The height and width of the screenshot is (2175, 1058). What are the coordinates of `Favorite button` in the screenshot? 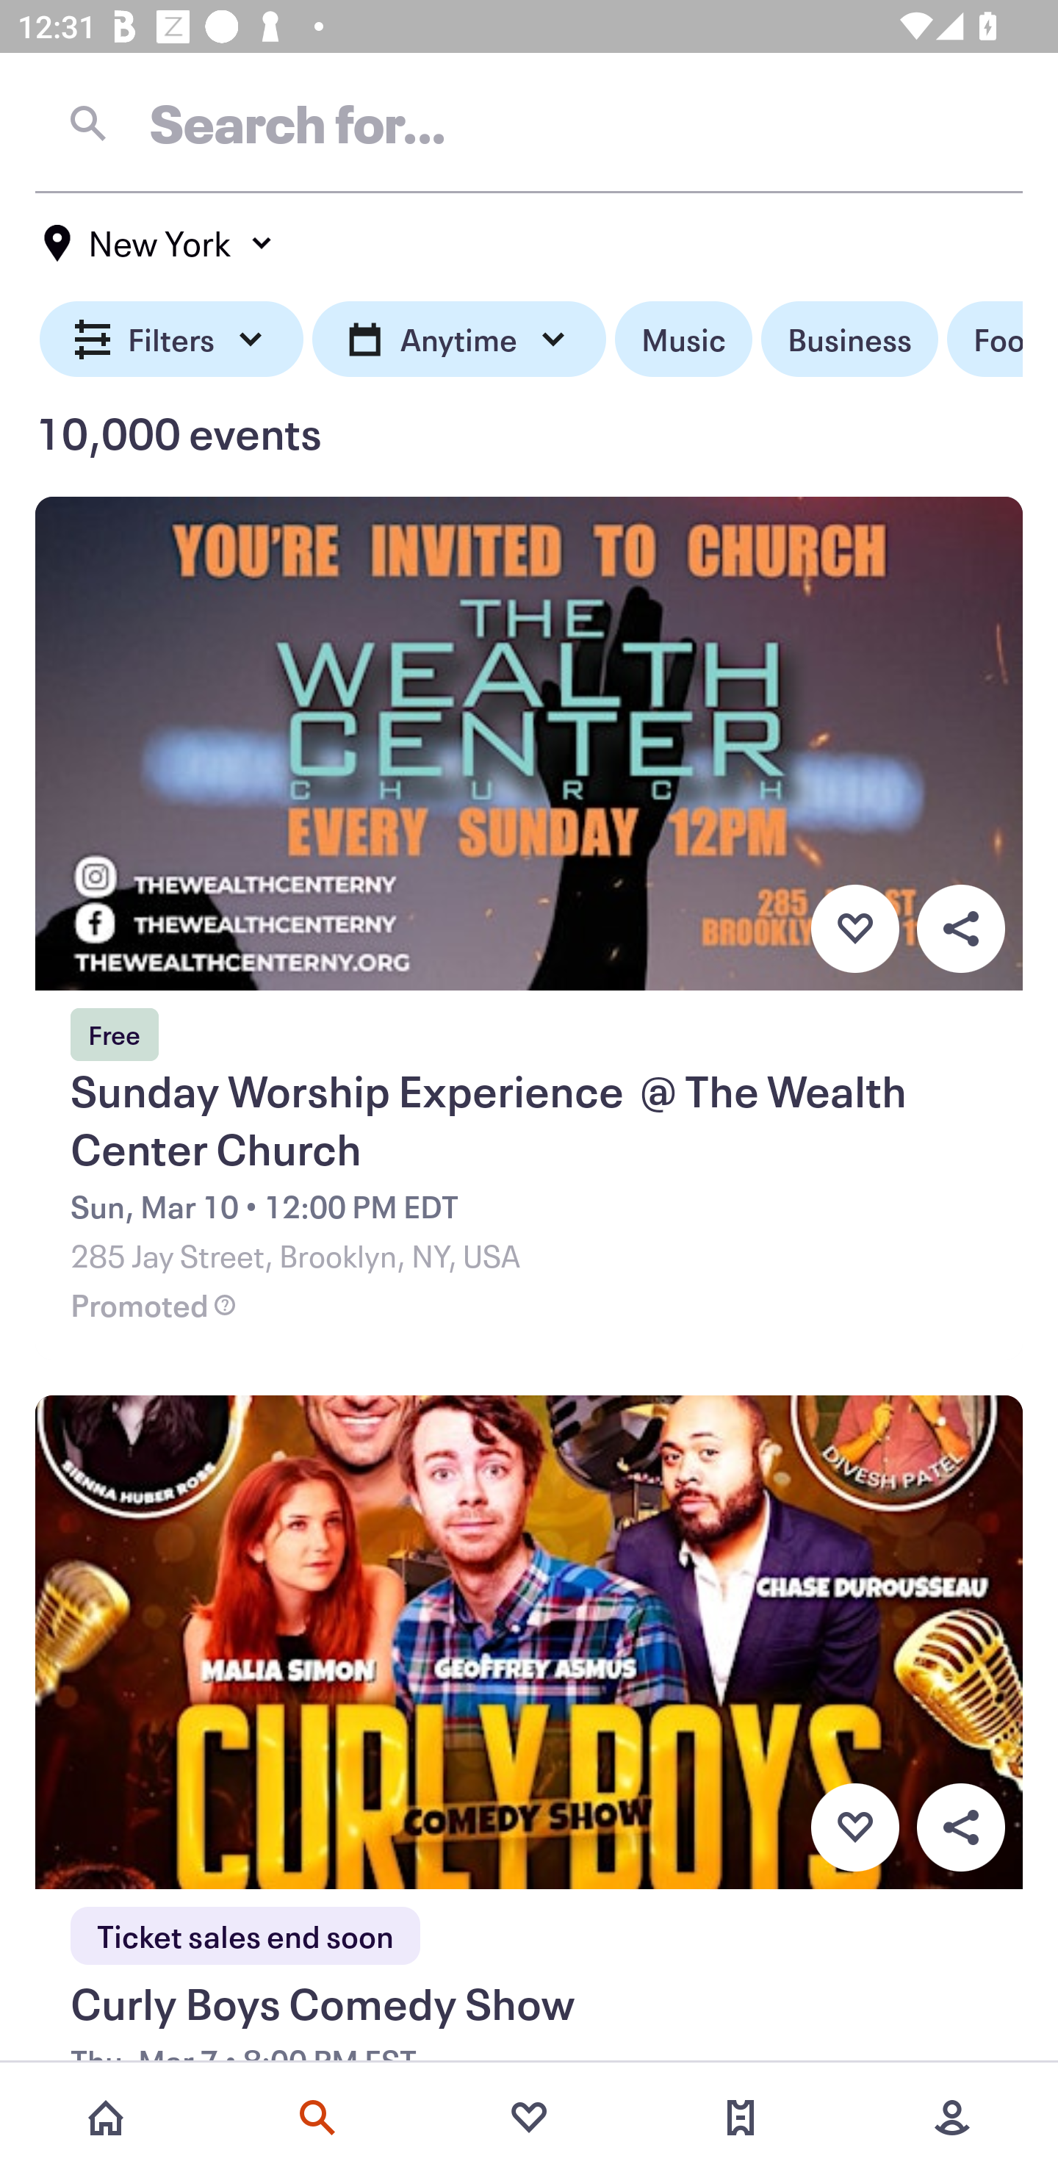 It's located at (854, 1828).